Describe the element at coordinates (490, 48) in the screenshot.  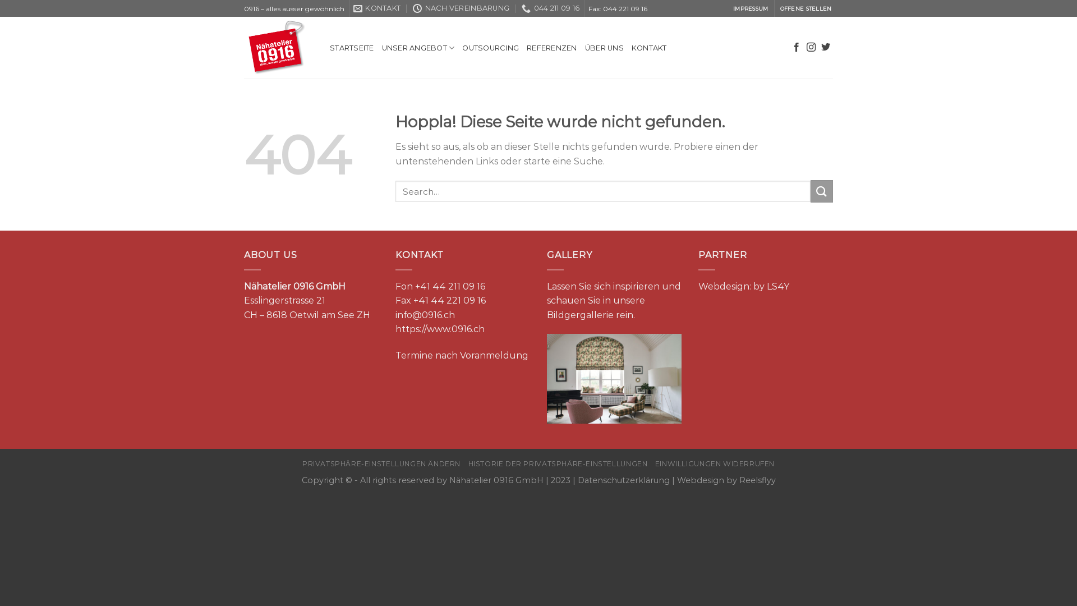
I see `OUTSOURCING` at that location.